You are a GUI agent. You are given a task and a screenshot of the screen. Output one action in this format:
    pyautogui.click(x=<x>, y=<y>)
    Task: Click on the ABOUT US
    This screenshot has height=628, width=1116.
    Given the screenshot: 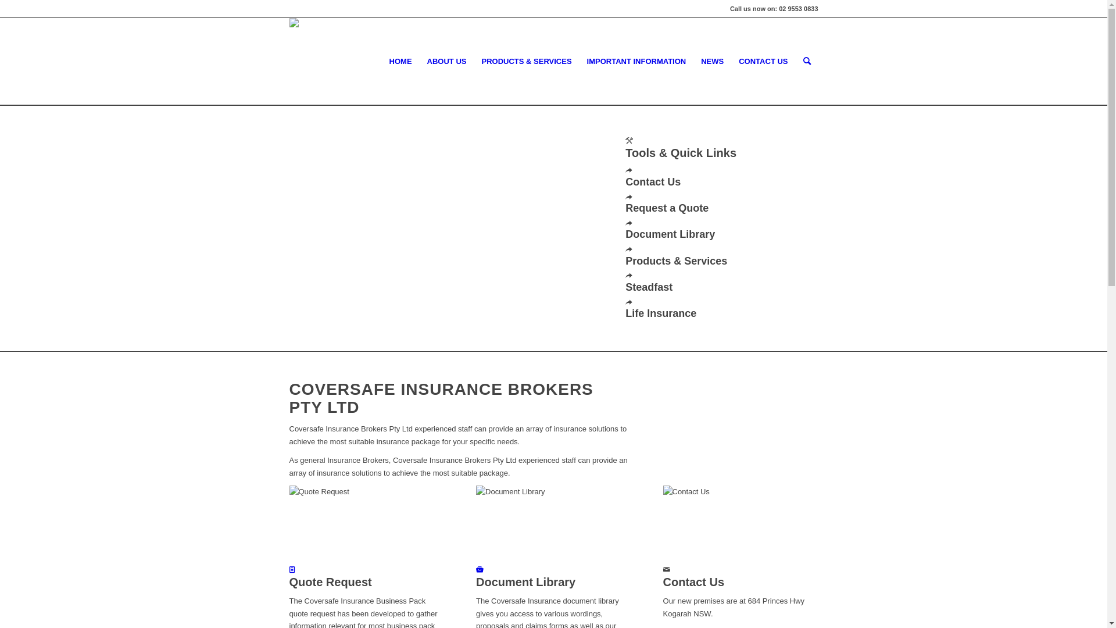 What is the action you would take?
    pyautogui.click(x=447, y=62)
    